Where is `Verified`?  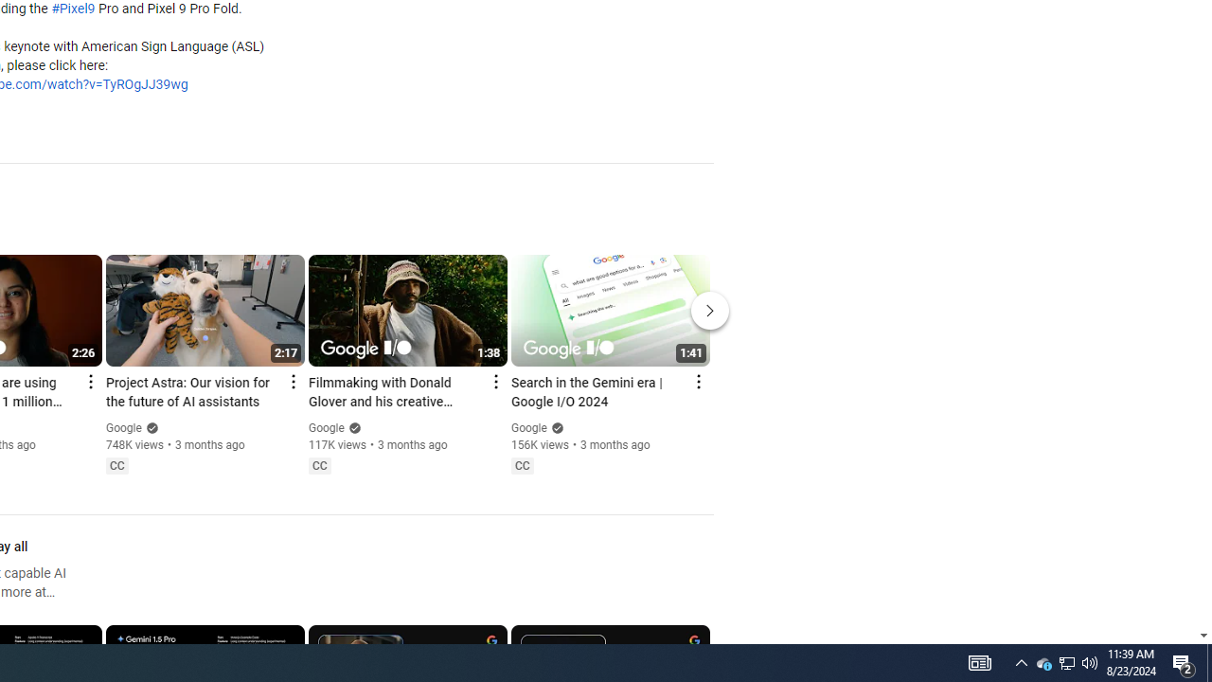
Verified is located at coordinates (555, 428).